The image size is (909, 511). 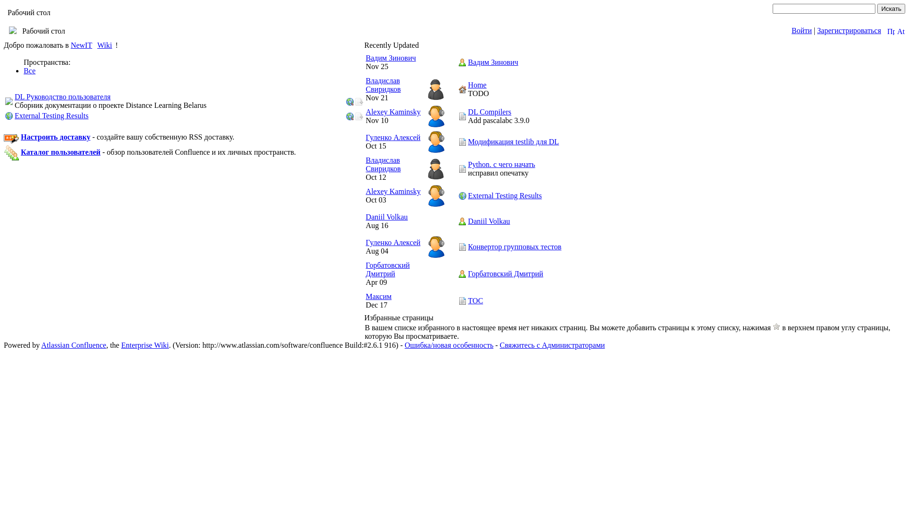 What do you see at coordinates (462, 220) in the screenshot?
I see `Daniil Volkau` at bounding box center [462, 220].